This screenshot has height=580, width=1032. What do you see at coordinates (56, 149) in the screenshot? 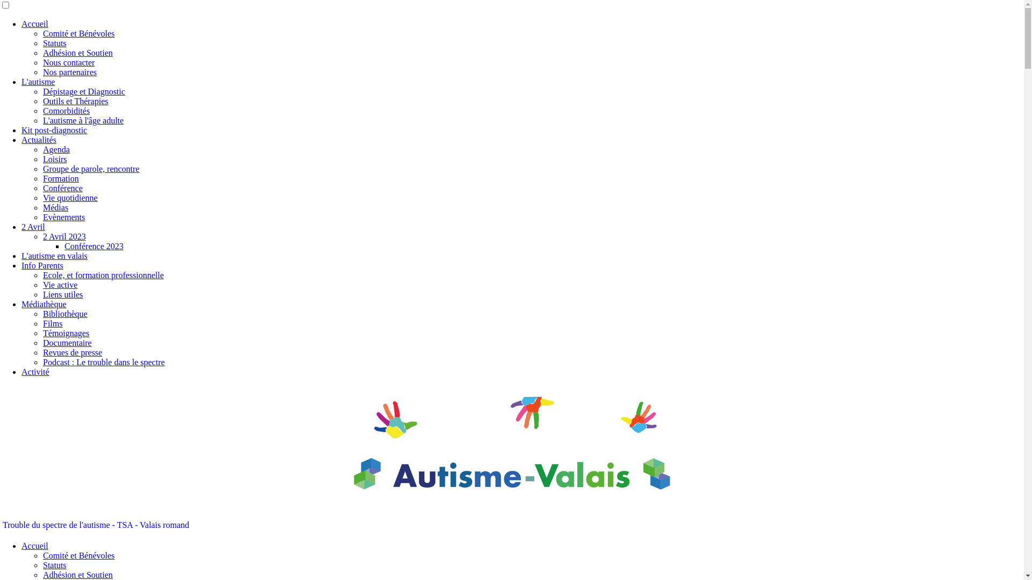
I see `Agenda` at bounding box center [56, 149].